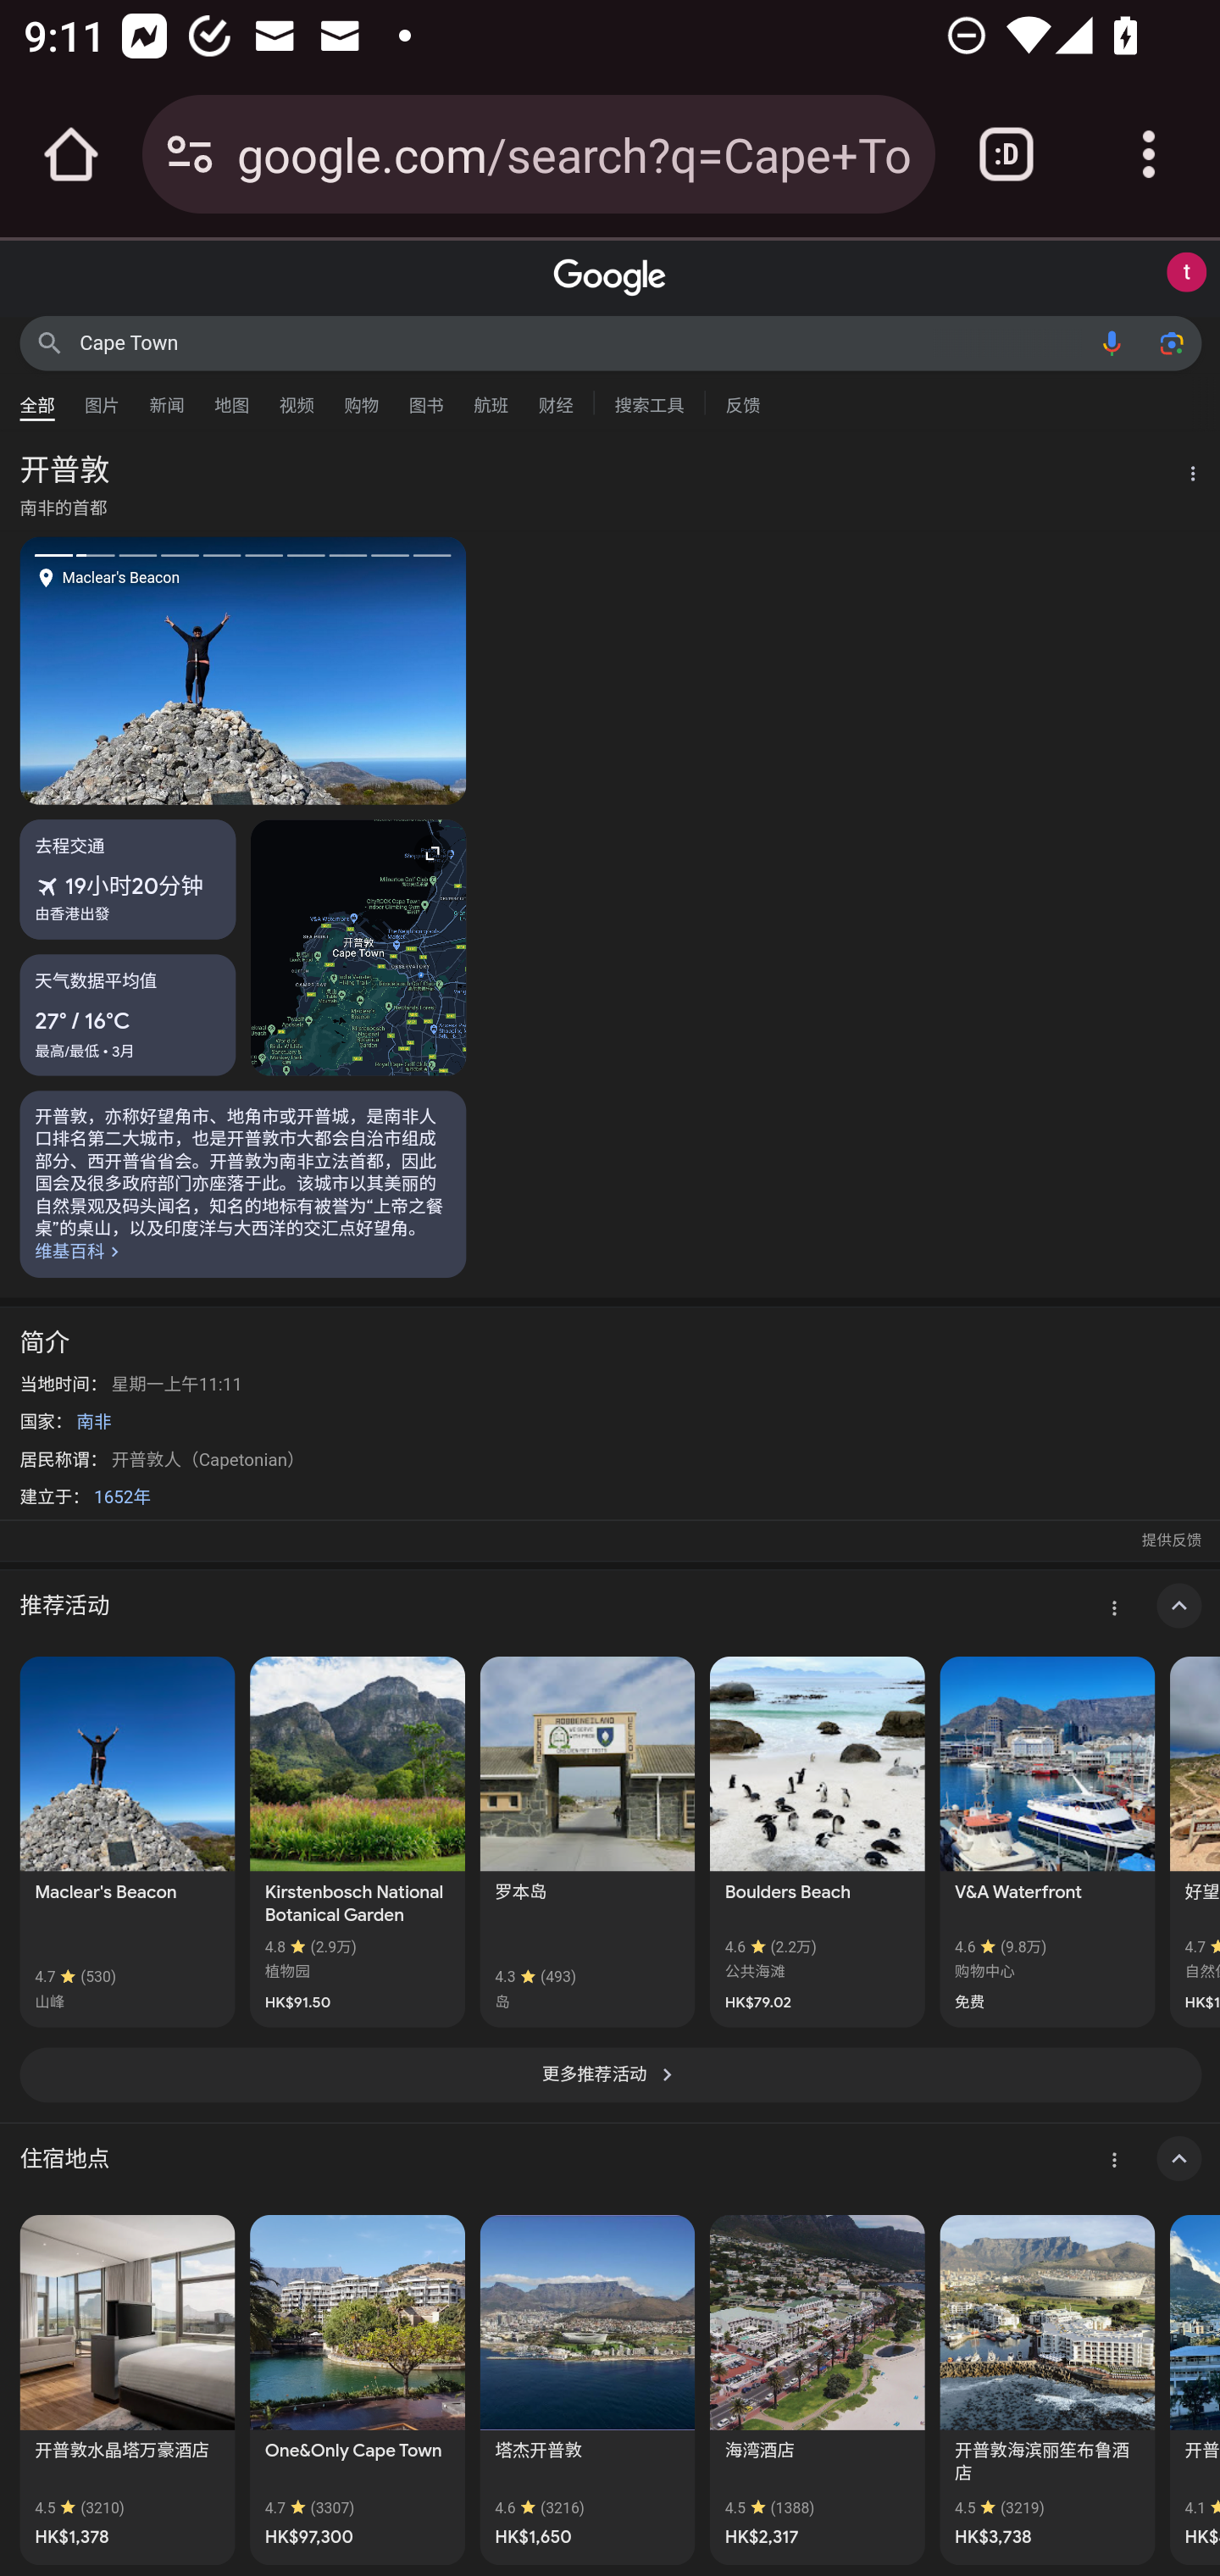  I want to click on 反馈, so click(742, 402).